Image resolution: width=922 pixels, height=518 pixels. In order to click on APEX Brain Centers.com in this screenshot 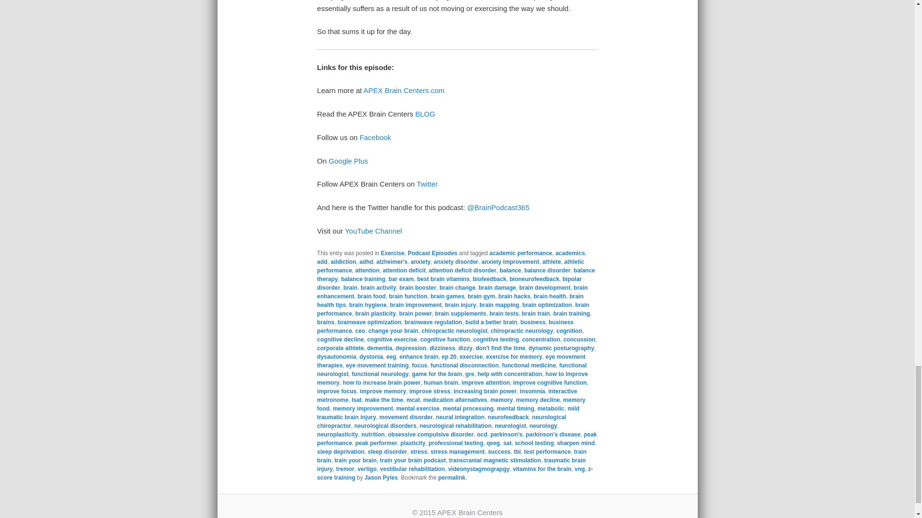, I will do `click(403, 90)`.